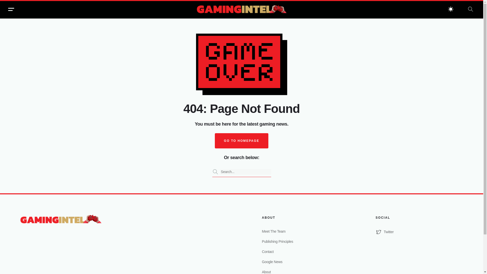 The height and width of the screenshot is (274, 487). What do you see at coordinates (241, 10) in the screenshot?
I see `Gaming Intel` at bounding box center [241, 10].